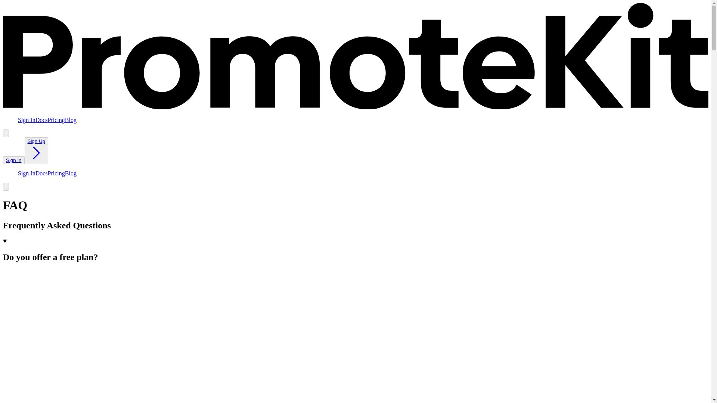 The width and height of the screenshot is (717, 403). What do you see at coordinates (41, 173) in the screenshot?
I see `Docs` at bounding box center [41, 173].